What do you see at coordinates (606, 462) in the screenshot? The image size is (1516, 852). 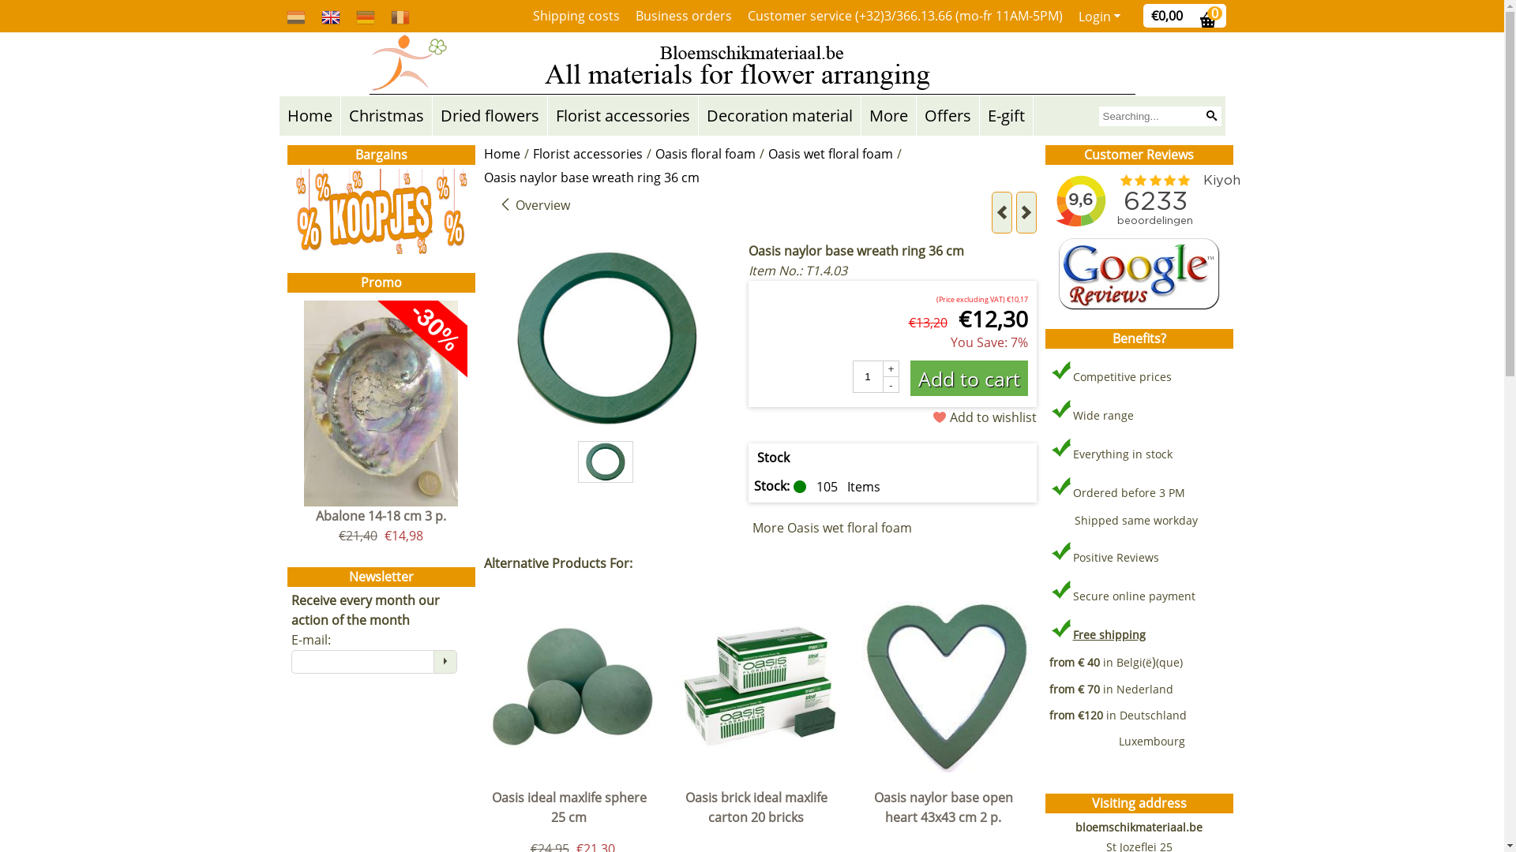 I see `Oasis naylor base wreath ring 36 cm` at bounding box center [606, 462].